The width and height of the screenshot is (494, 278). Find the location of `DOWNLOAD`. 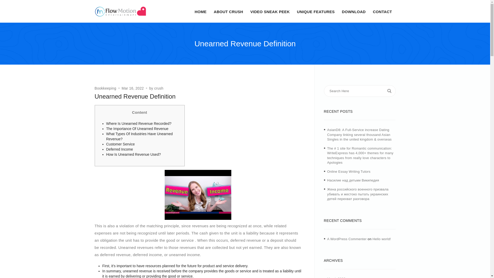

DOWNLOAD is located at coordinates (354, 12).